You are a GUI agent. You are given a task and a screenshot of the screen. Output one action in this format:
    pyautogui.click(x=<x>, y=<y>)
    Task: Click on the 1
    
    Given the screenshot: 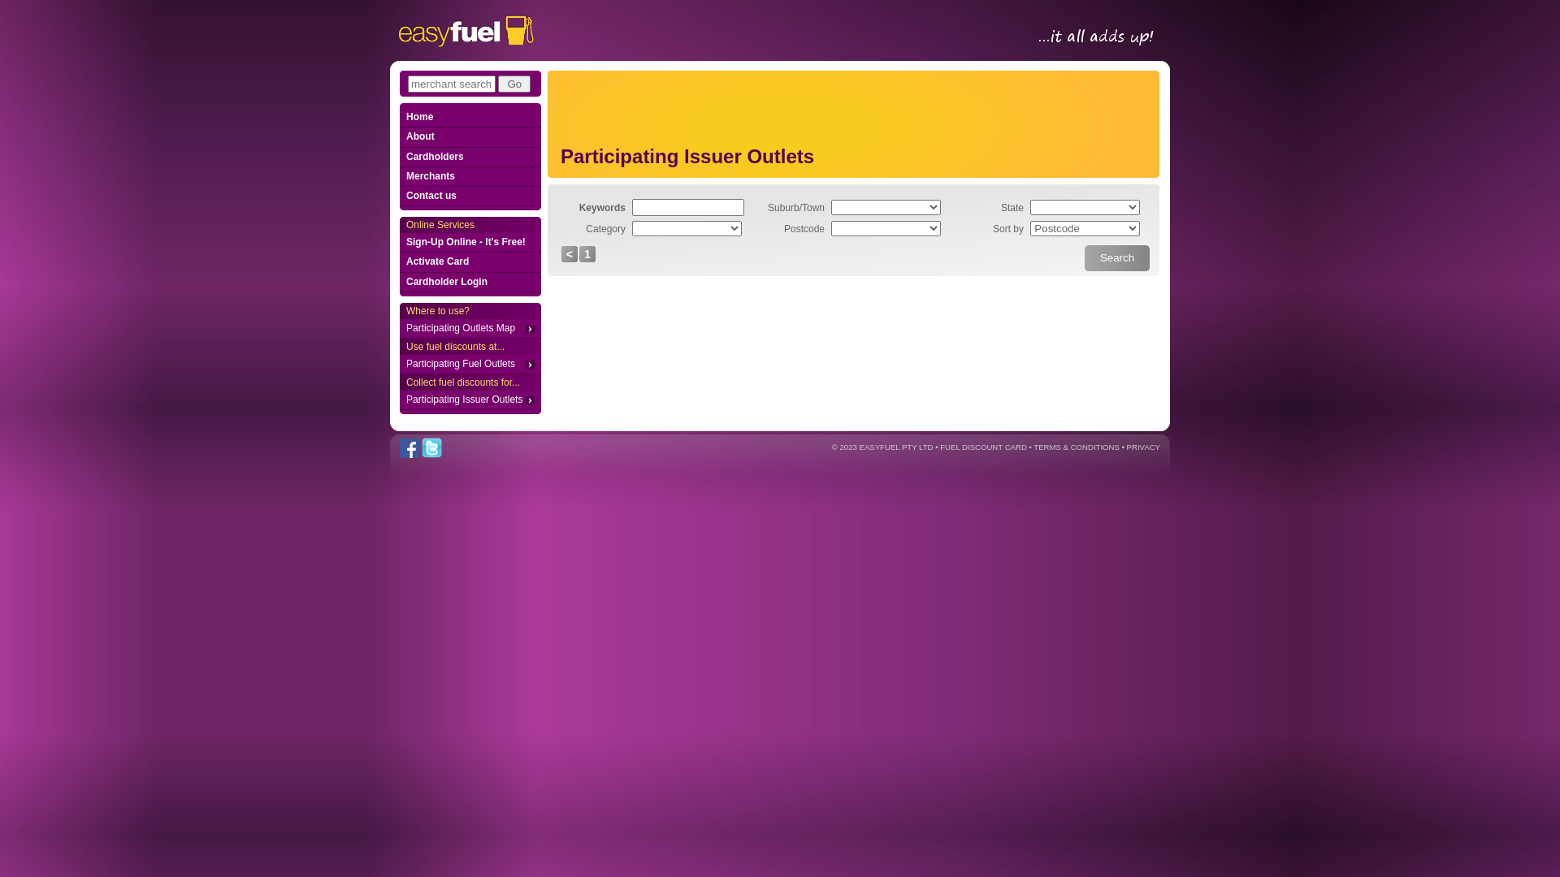 What is the action you would take?
    pyautogui.click(x=587, y=254)
    